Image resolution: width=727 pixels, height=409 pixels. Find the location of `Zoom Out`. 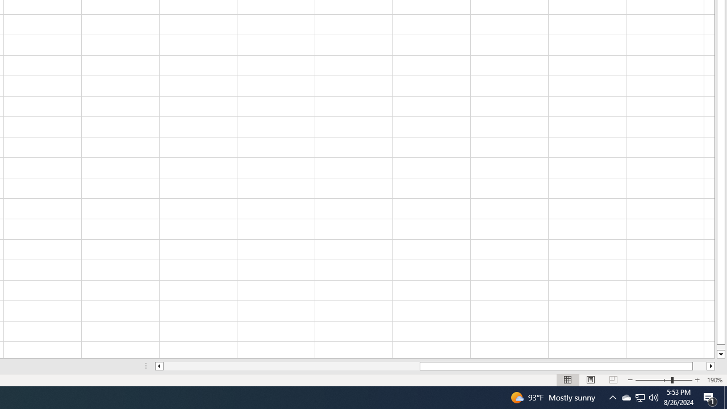

Zoom Out is located at coordinates (653, 379).